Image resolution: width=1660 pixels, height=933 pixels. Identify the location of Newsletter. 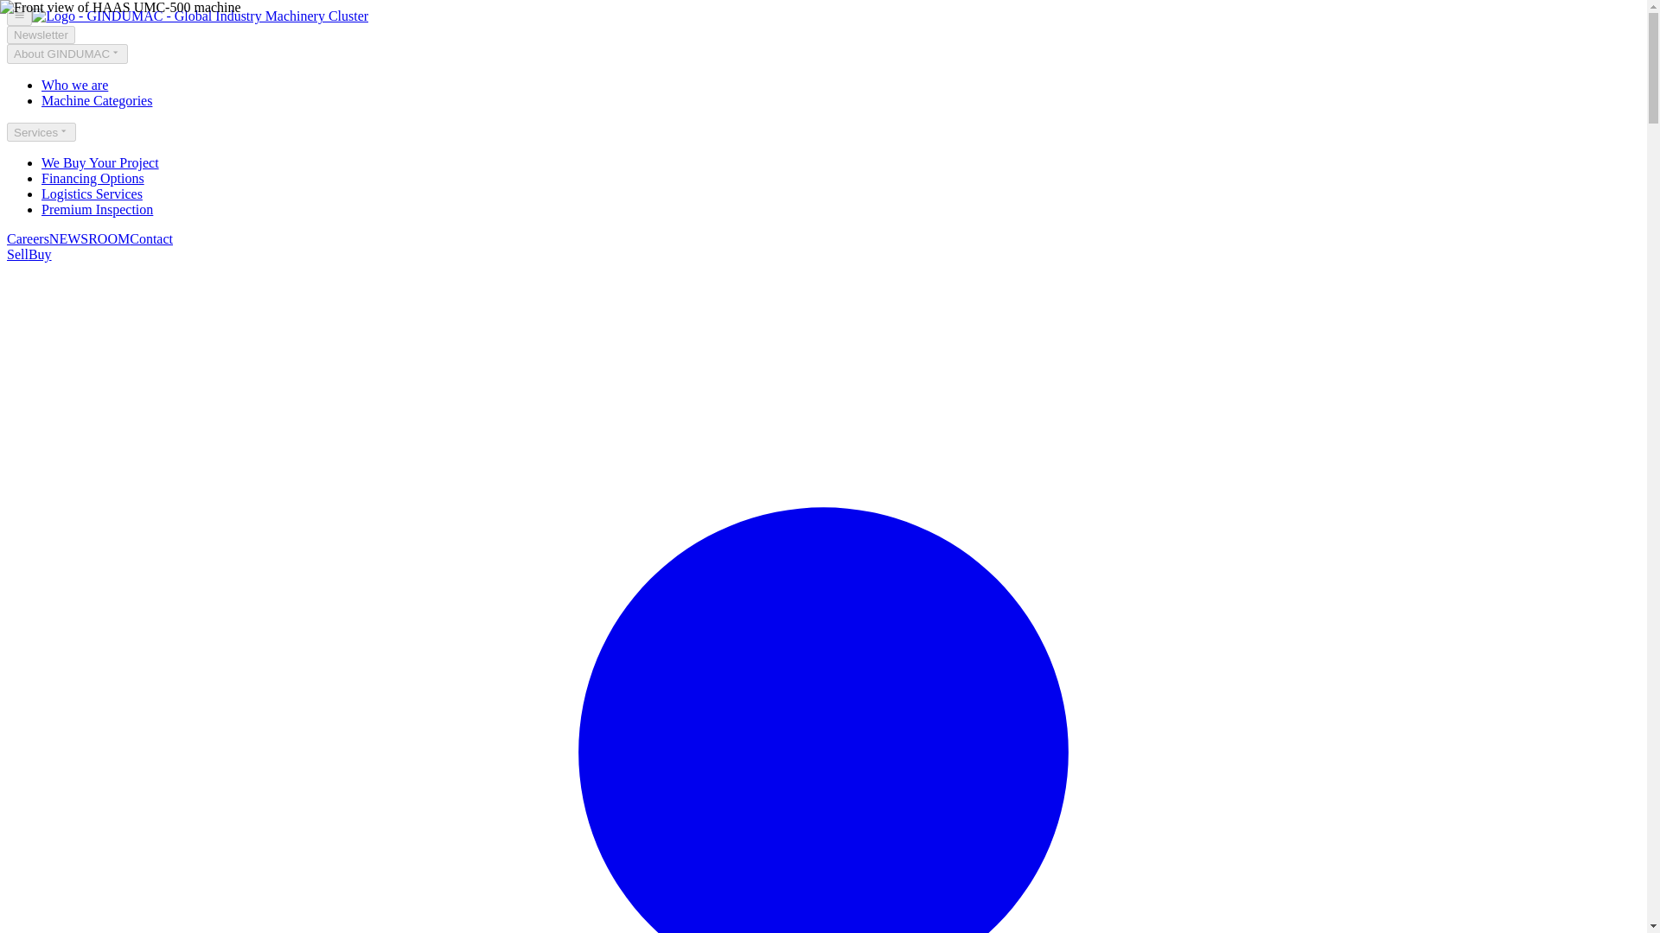
(40, 35).